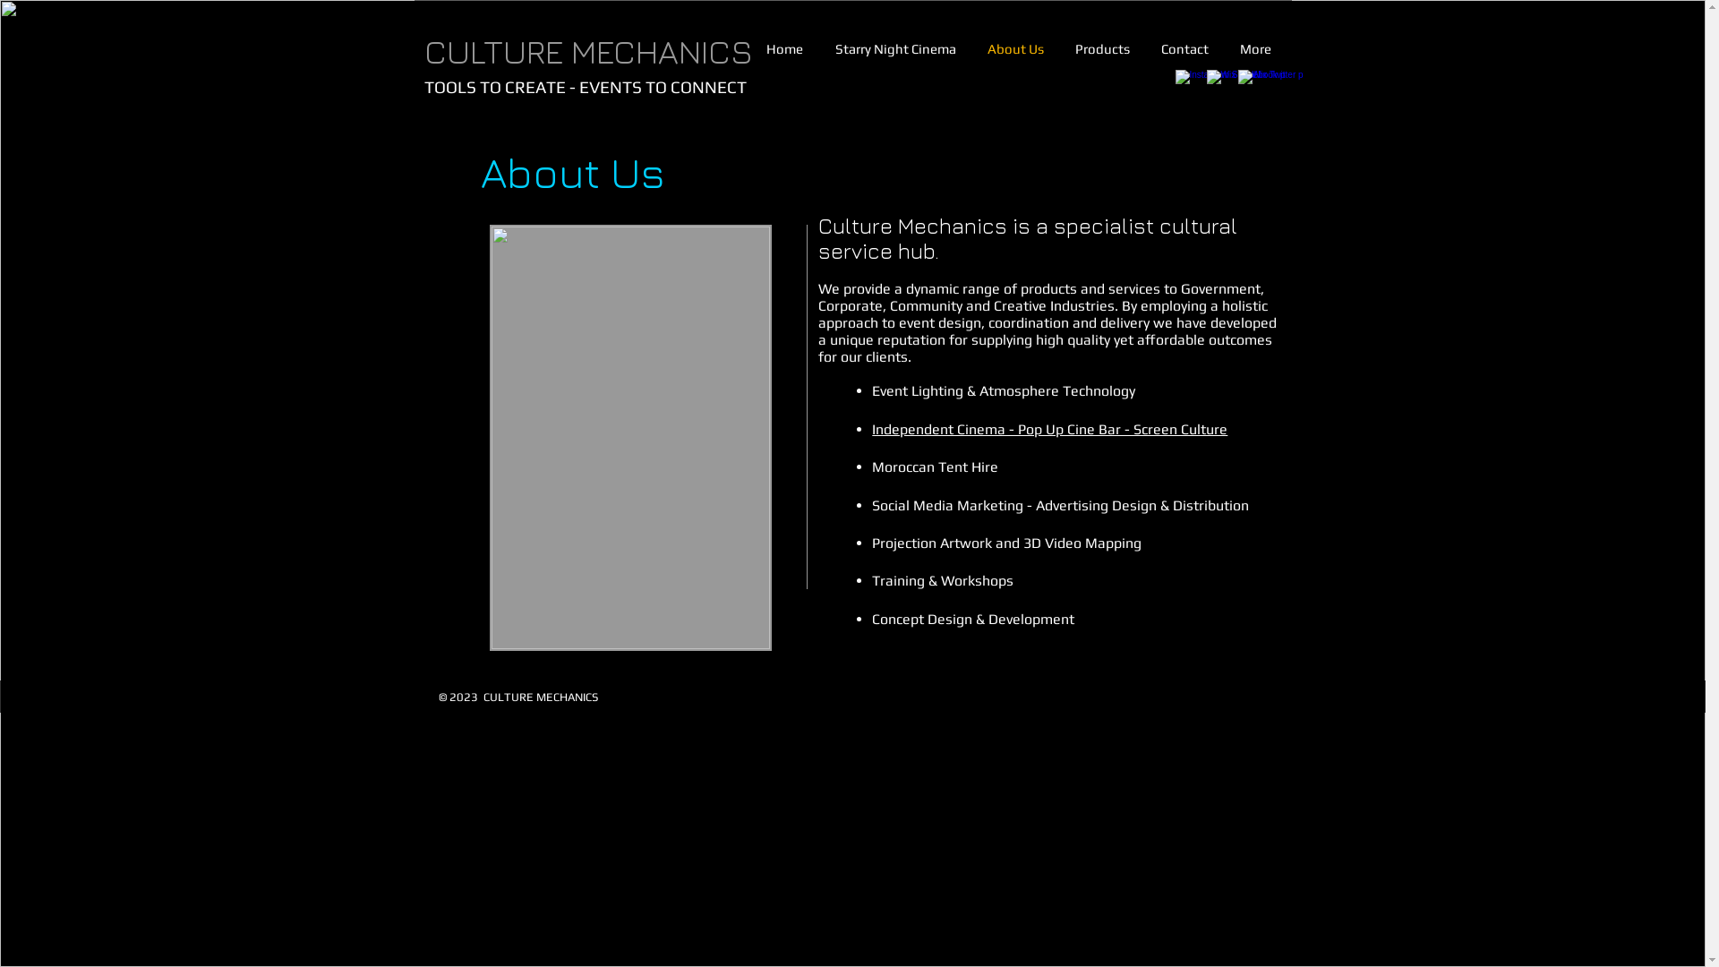 The width and height of the screenshot is (1719, 967). I want to click on 1N3A4635.JPG, so click(630, 438).